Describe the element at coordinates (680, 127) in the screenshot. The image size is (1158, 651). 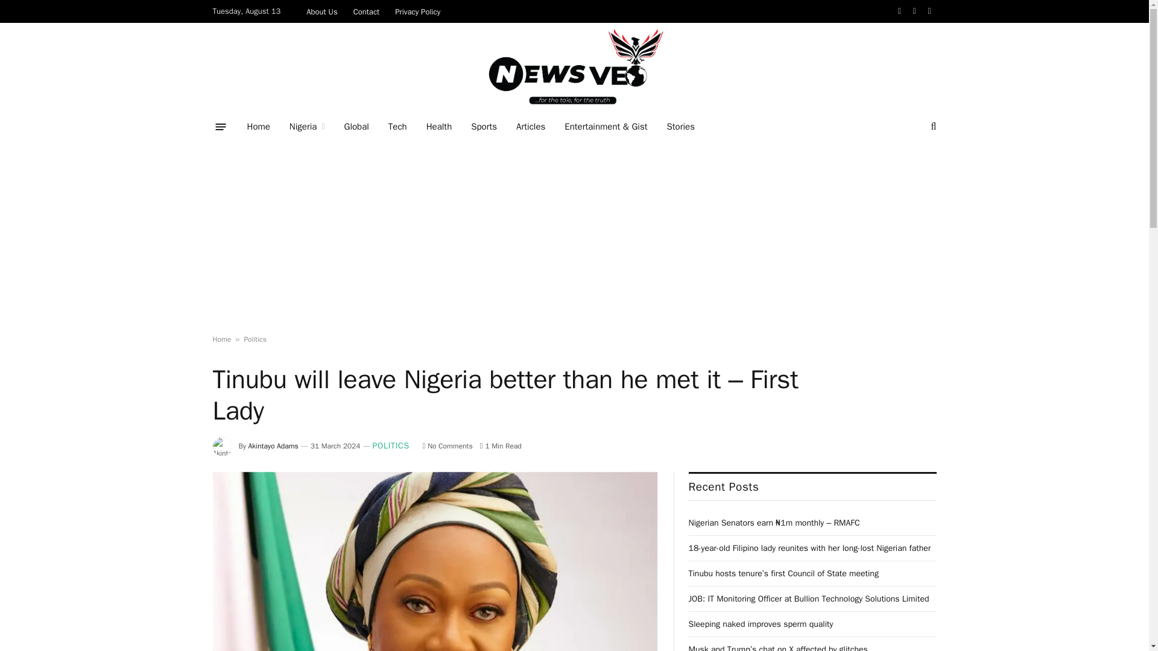
I see `Stories` at that location.